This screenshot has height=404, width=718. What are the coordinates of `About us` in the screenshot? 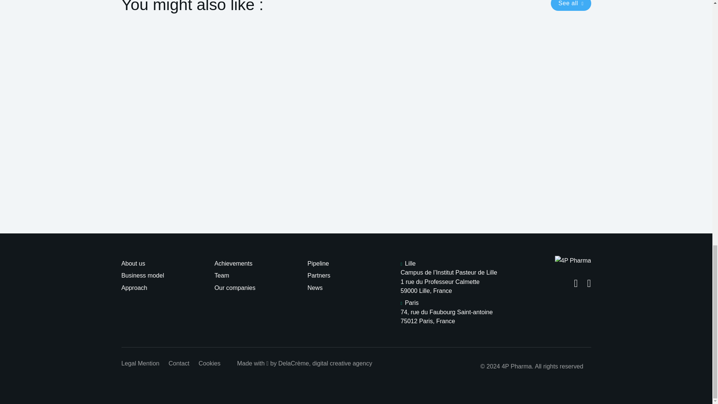 It's located at (133, 263).